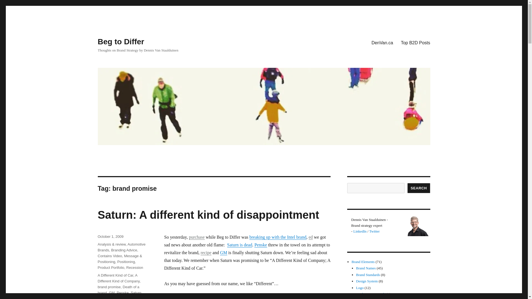 The image size is (532, 299). I want to click on GM, so click(112, 292).